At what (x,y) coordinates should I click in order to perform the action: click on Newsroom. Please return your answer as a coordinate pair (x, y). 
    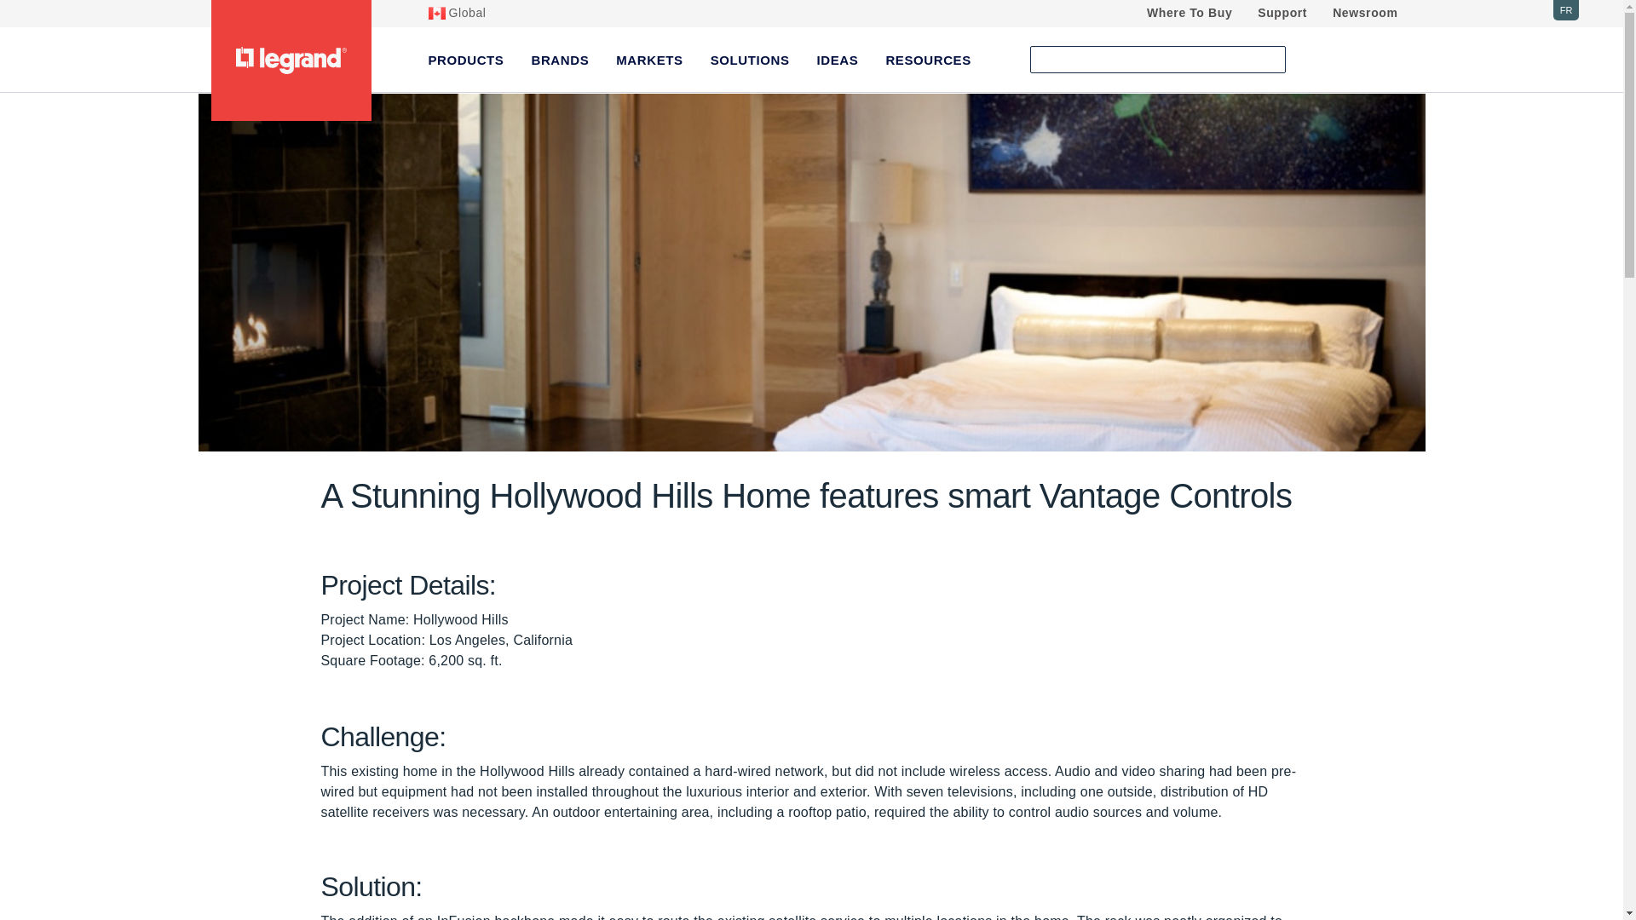
    Looking at the image, I should click on (1365, 14).